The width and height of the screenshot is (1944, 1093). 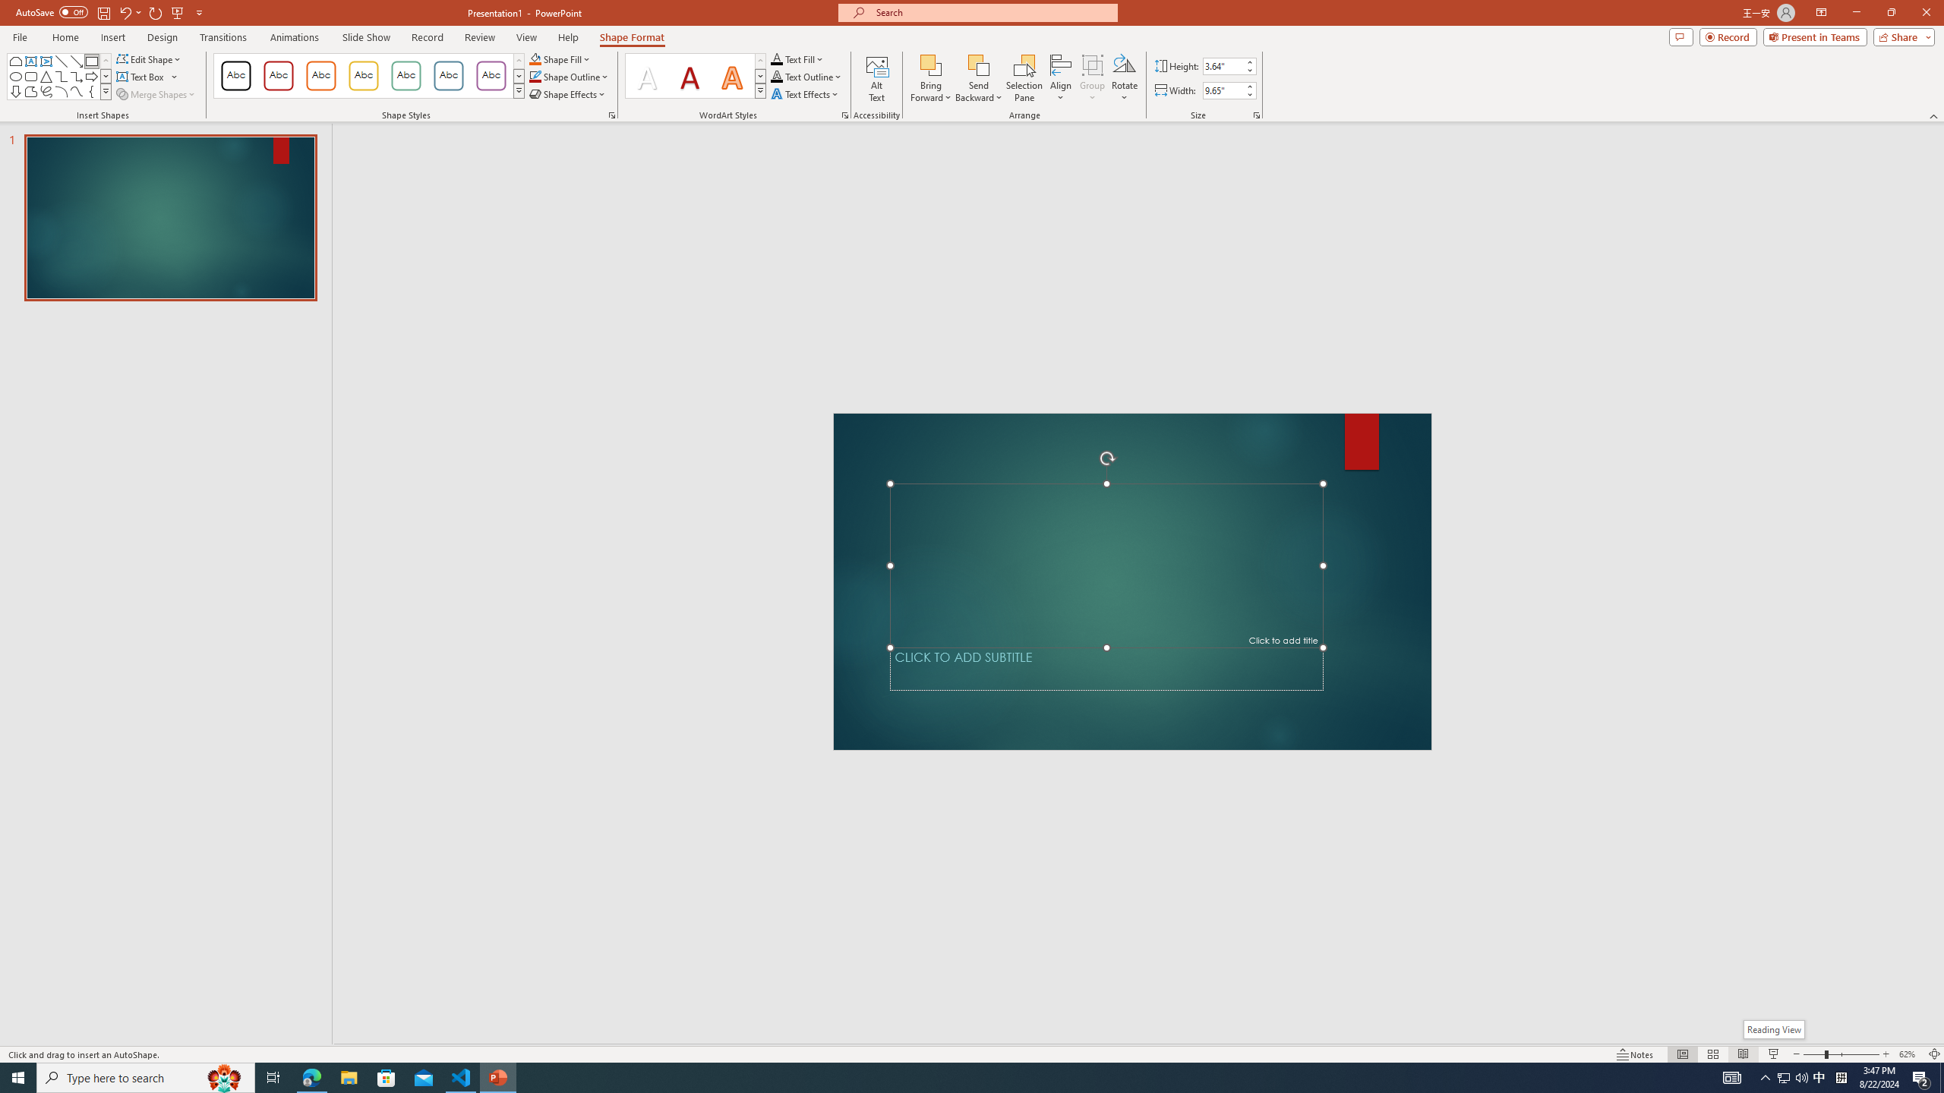 I want to click on More, so click(x=1248, y=87).